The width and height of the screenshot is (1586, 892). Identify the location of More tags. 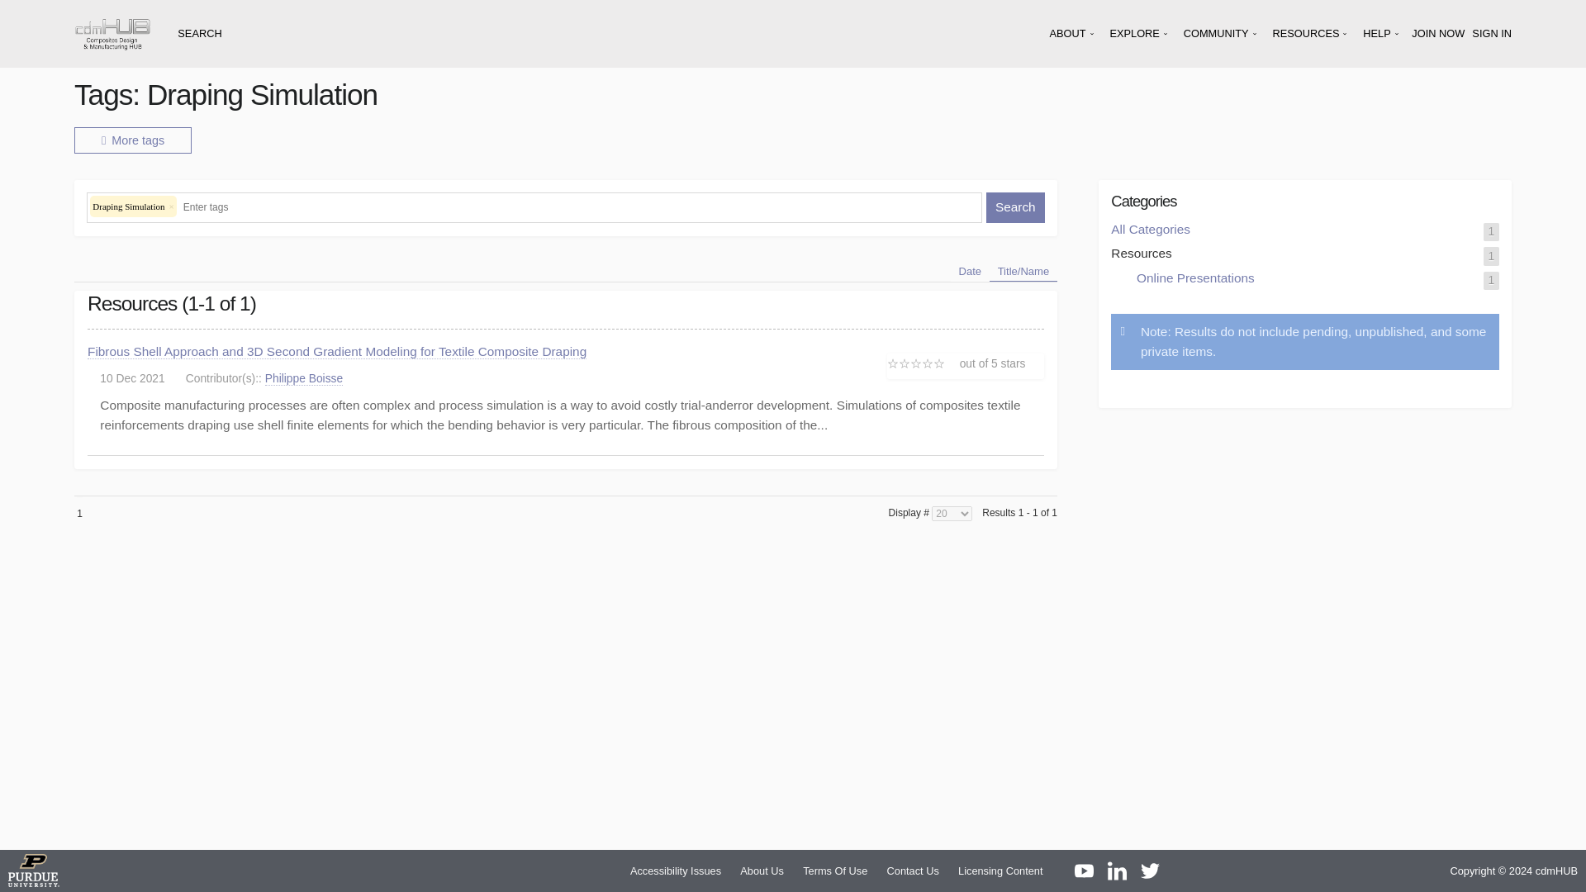
(133, 140).